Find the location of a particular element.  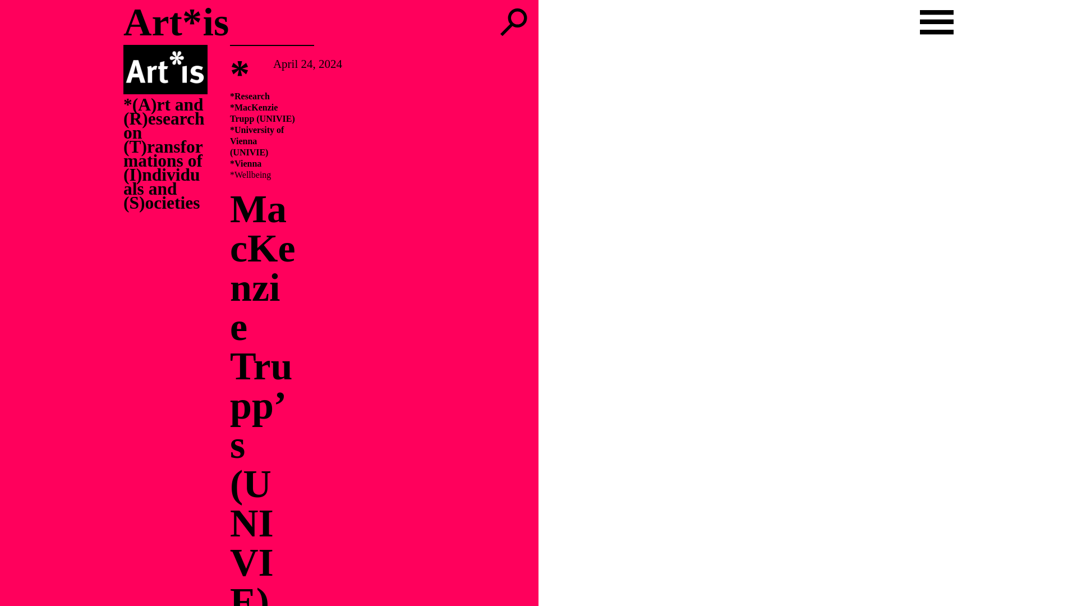

Imprint is located at coordinates (30, 70).